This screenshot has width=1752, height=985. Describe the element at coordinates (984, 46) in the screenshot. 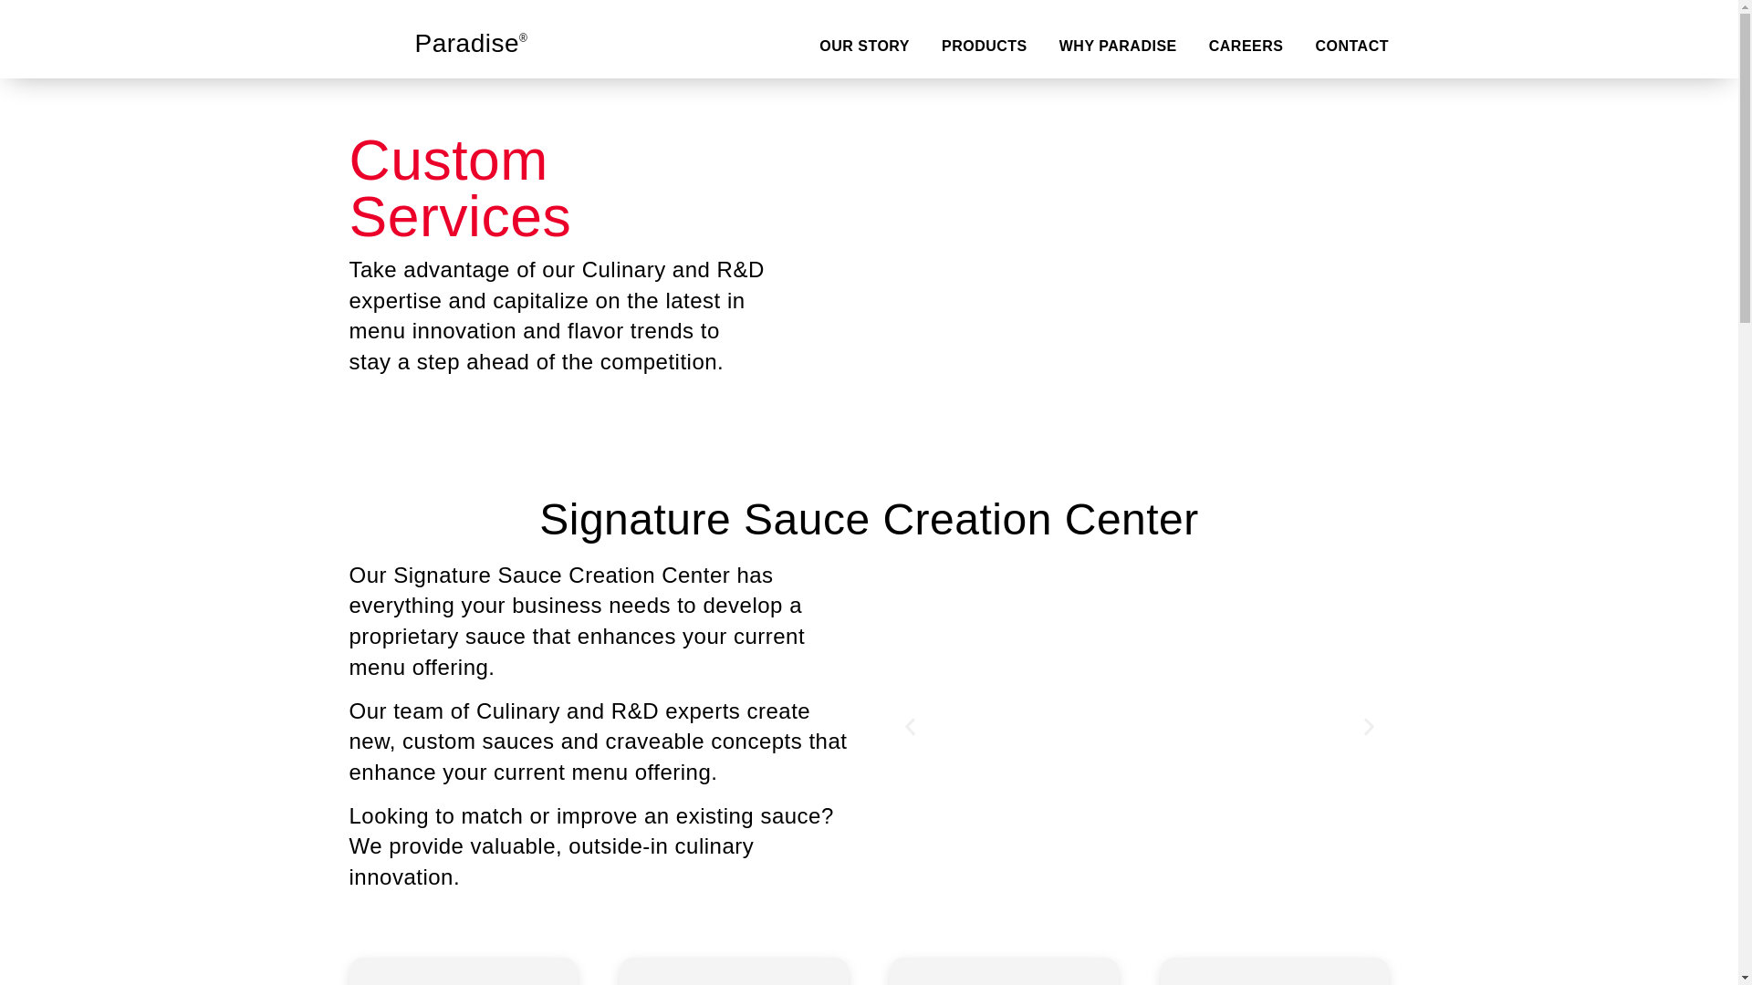

I see `PRODUCTS` at that location.